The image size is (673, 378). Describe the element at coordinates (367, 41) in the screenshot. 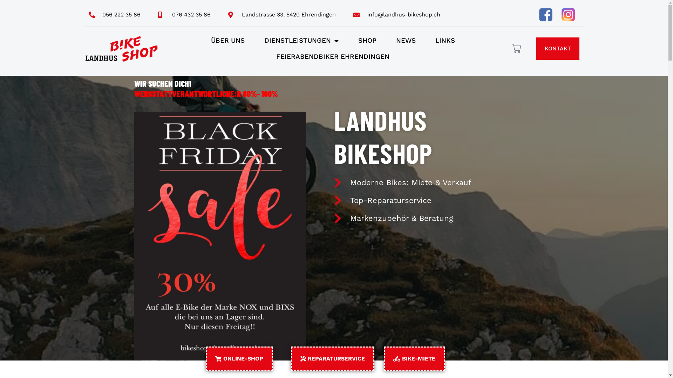

I see `SHOP` at that location.